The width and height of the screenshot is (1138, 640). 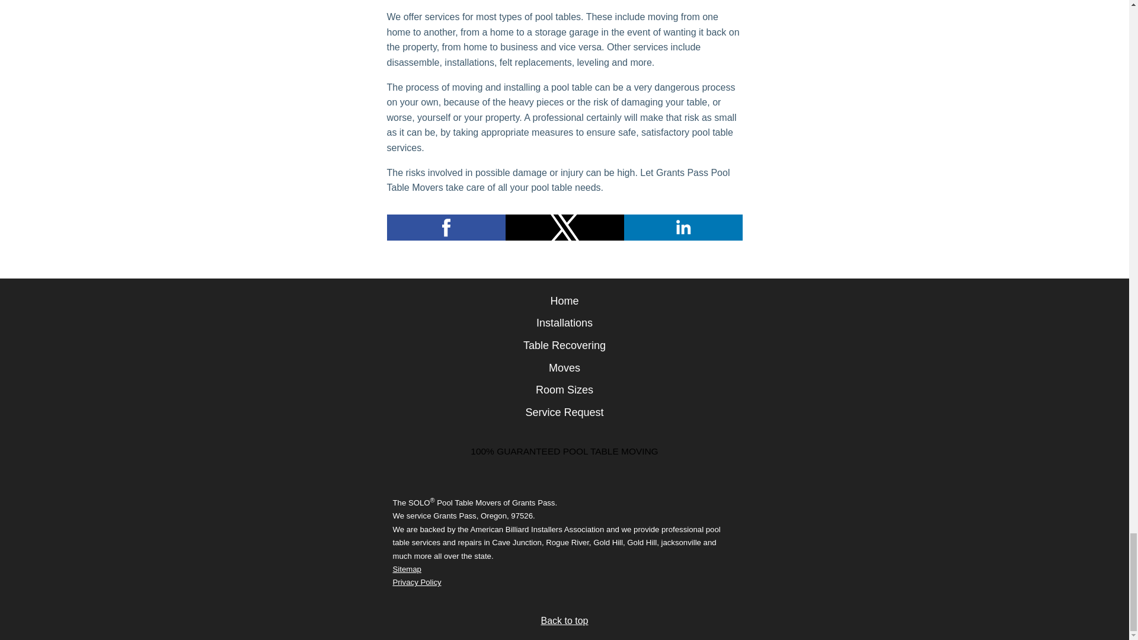 What do you see at coordinates (407, 569) in the screenshot?
I see `Sitemap` at bounding box center [407, 569].